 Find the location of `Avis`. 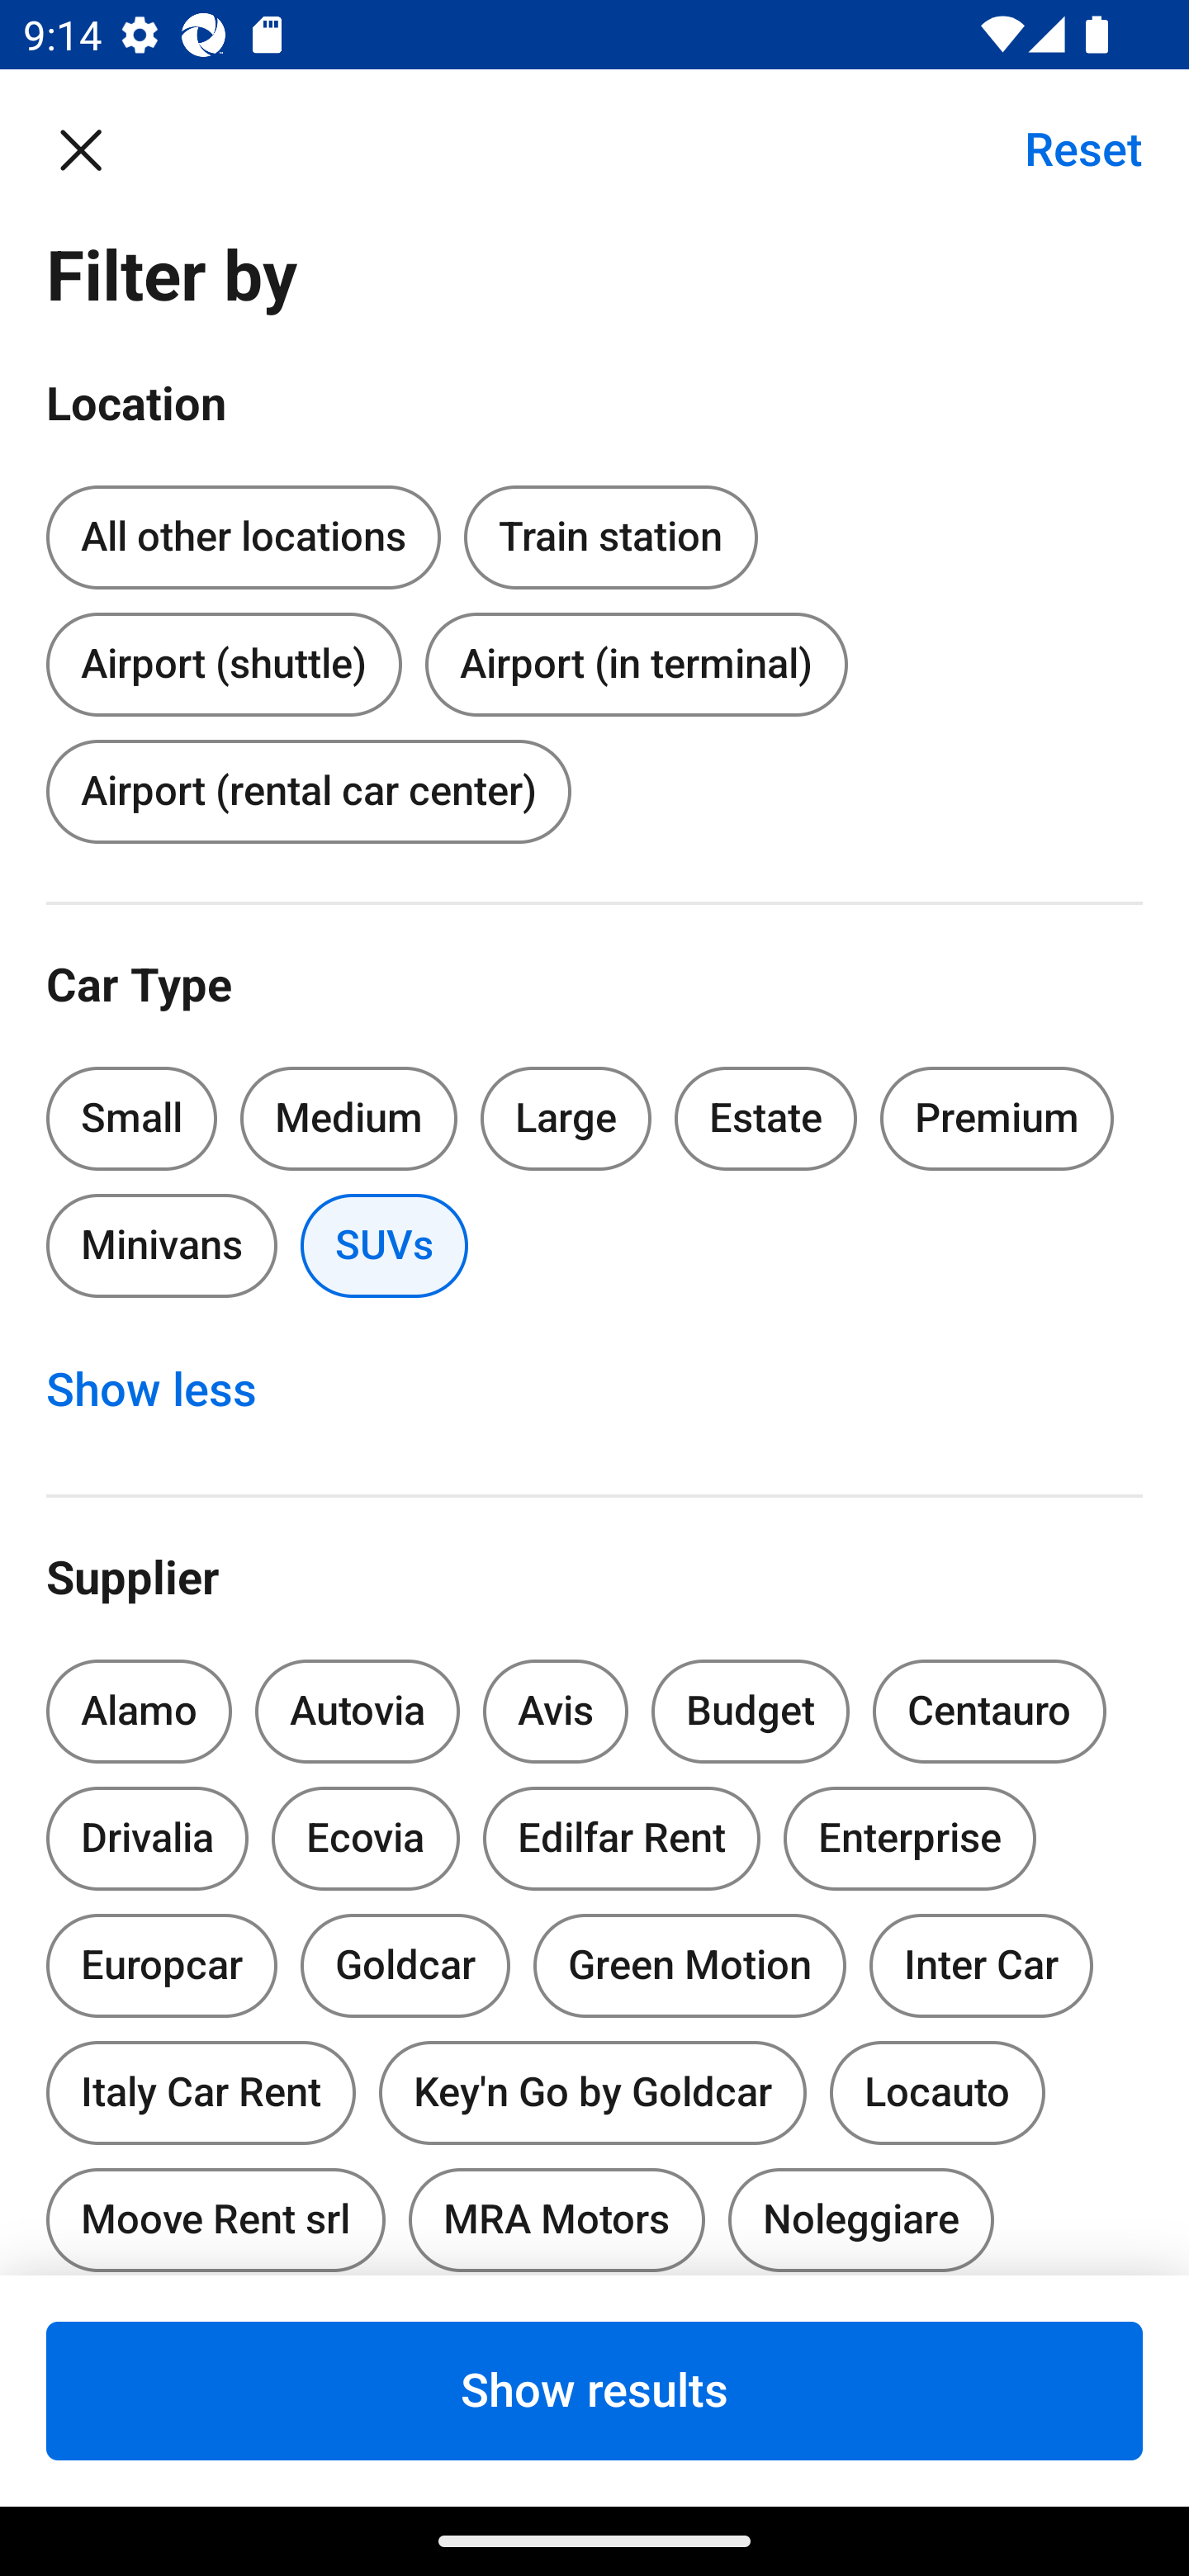

Avis is located at coordinates (555, 1711).